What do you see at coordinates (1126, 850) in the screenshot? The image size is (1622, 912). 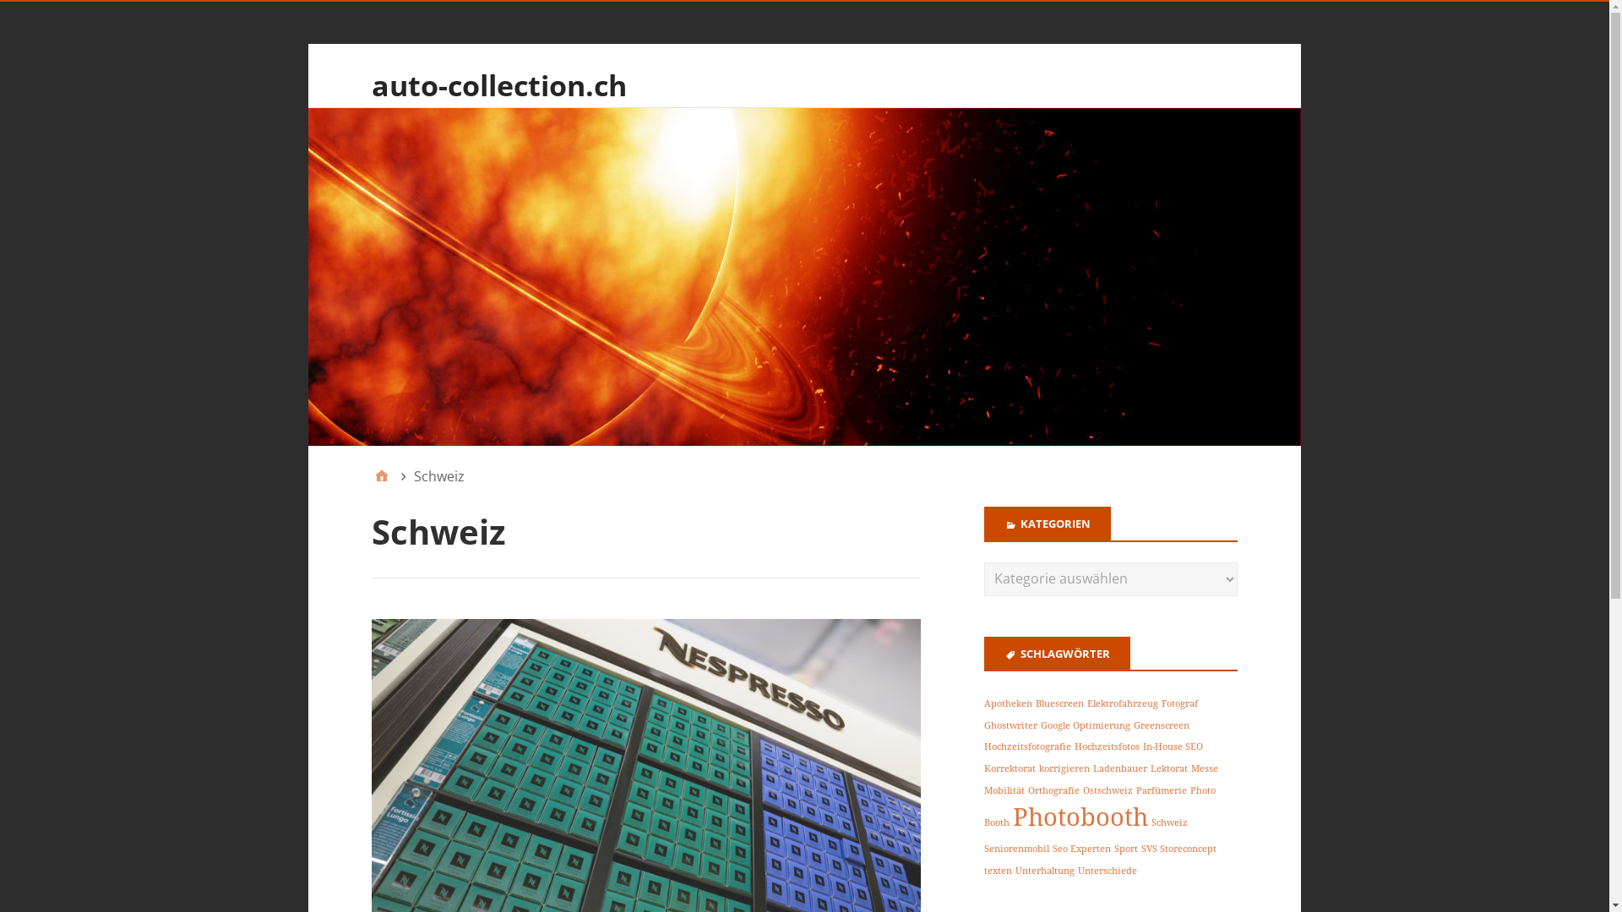 I see `Sport` at bounding box center [1126, 850].